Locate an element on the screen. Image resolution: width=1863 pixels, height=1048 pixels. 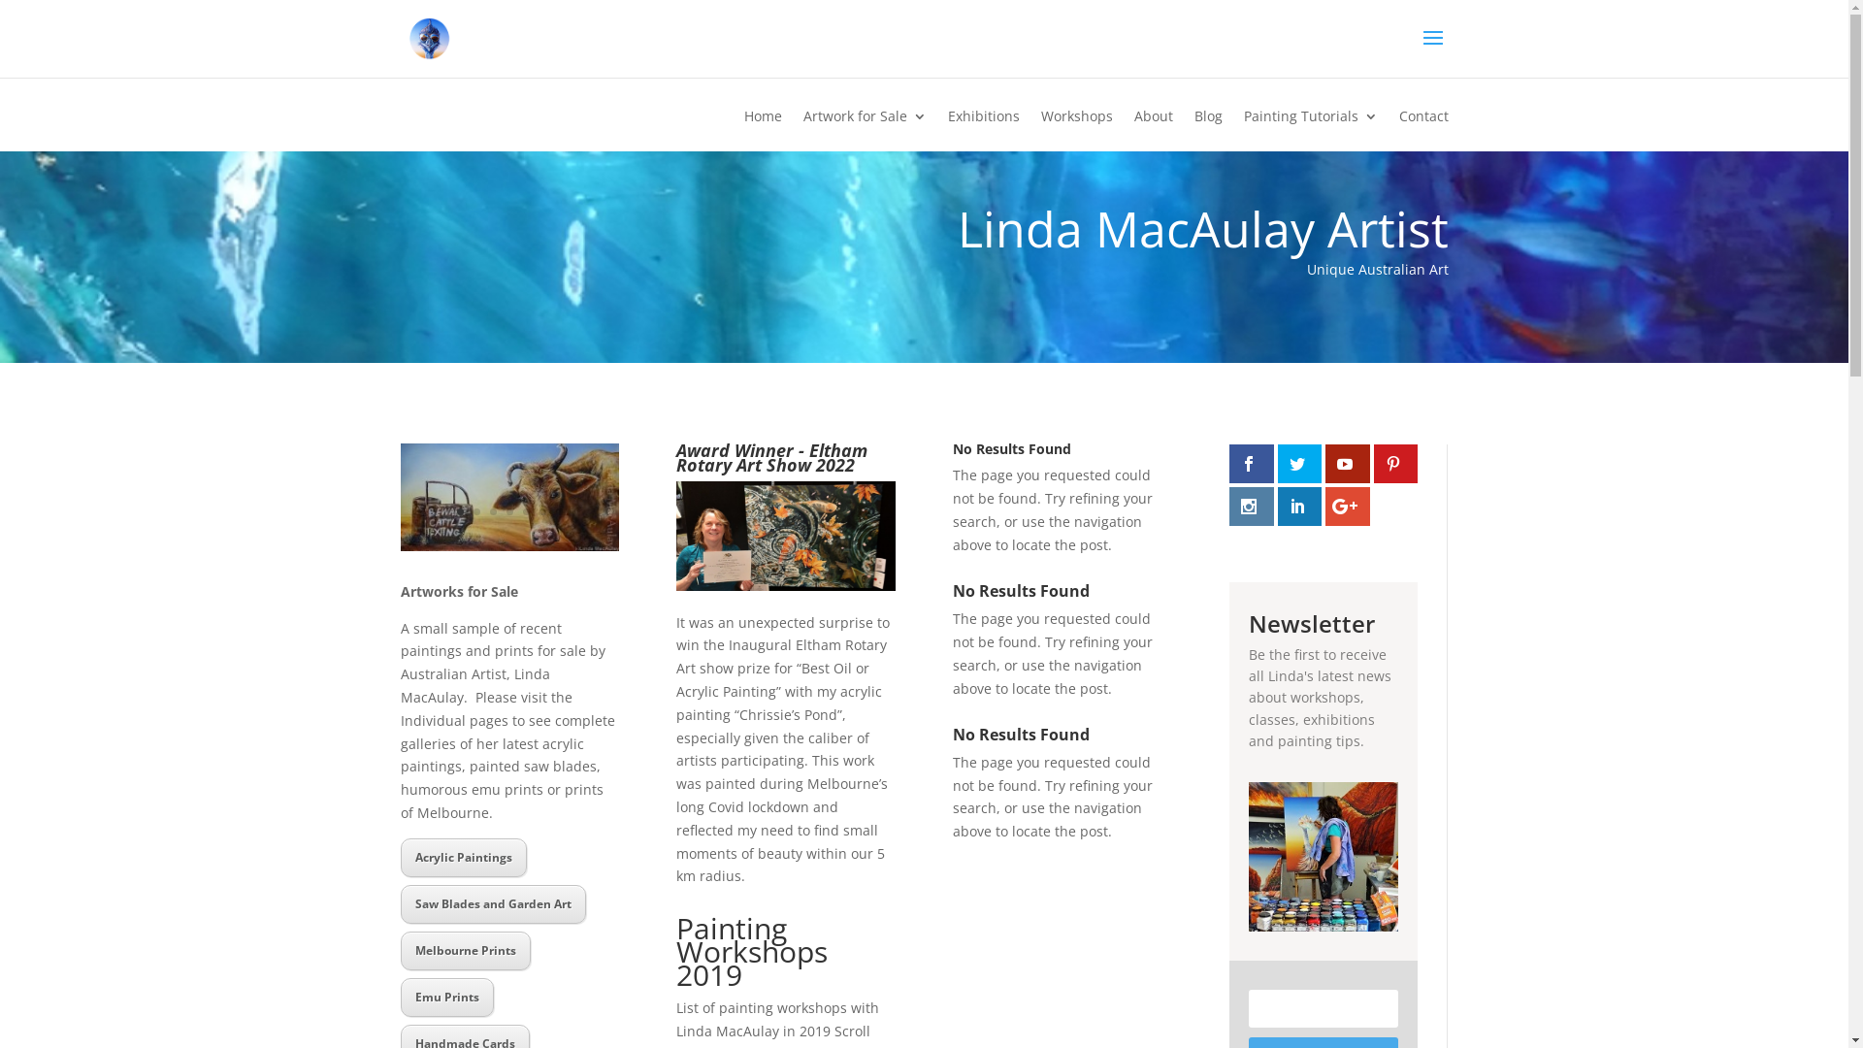
5 is located at coordinates (526, 512).